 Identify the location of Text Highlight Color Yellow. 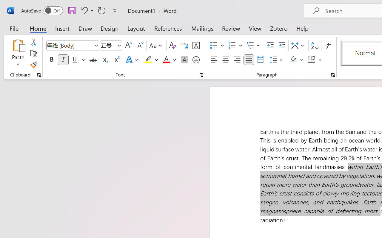
(148, 60).